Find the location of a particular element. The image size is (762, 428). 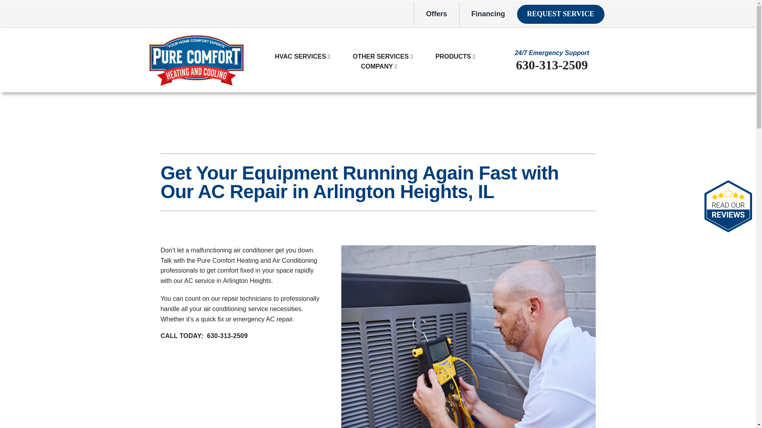

HVAC SERVICES is located at coordinates (300, 56).